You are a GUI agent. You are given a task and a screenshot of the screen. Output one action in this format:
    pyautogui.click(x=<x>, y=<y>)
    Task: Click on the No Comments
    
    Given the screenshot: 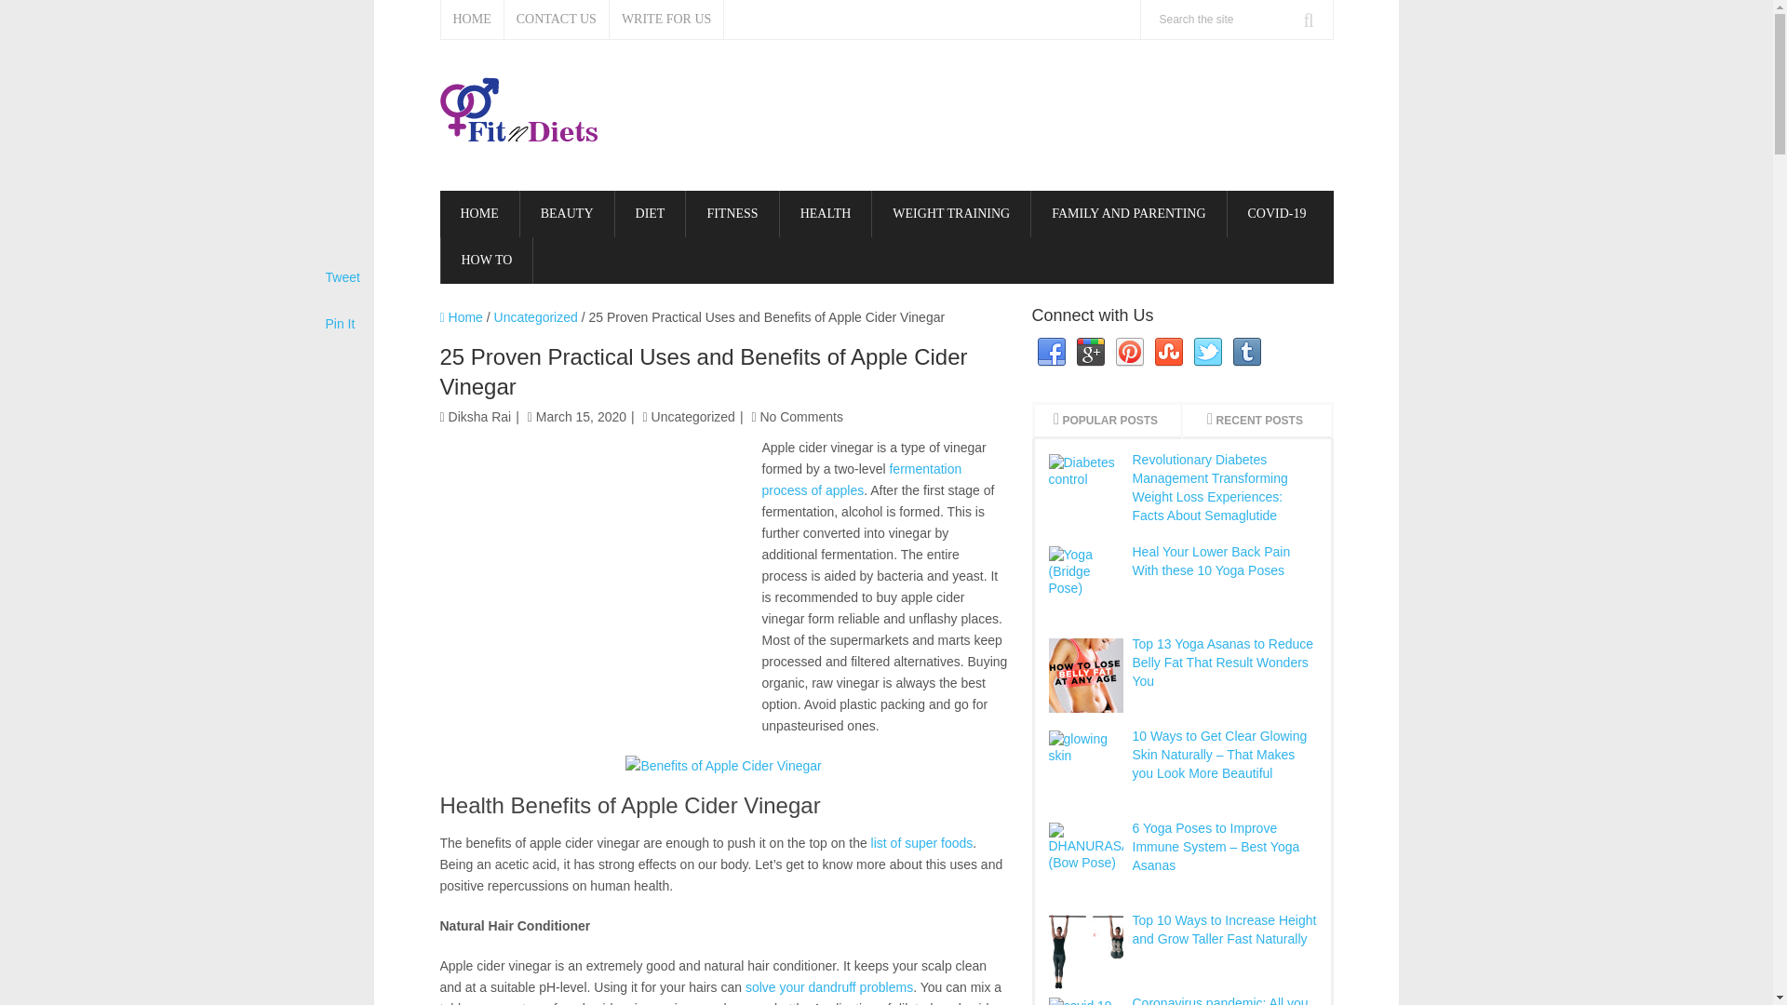 What is the action you would take?
    pyautogui.click(x=800, y=416)
    